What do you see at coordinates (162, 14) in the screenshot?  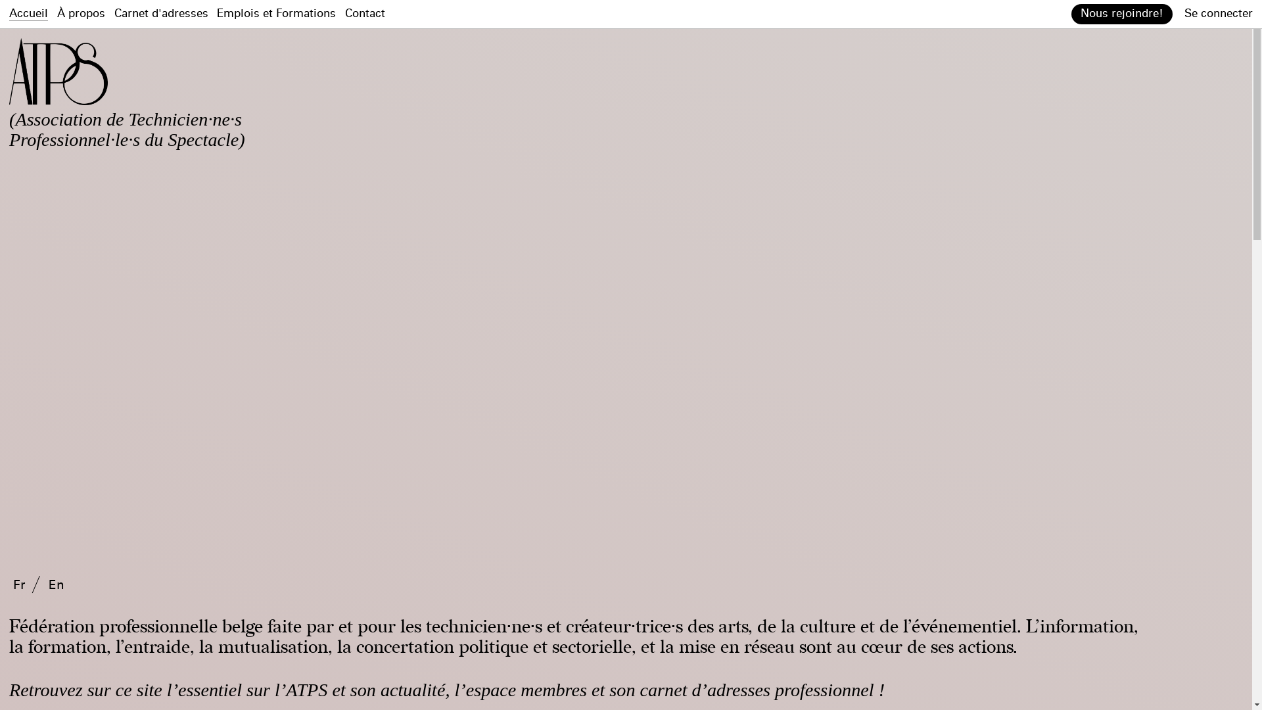 I see `Carnet d'adresses` at bounding box center [162, 14].